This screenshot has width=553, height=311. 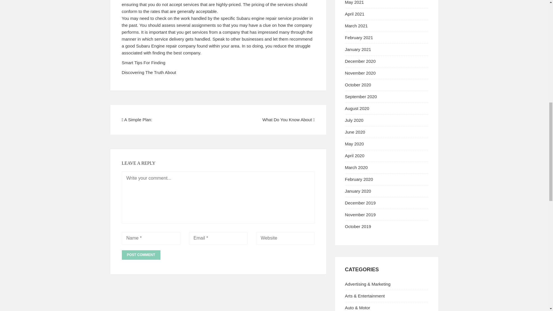 What do you see at coordinates (361, 203) in the screenshot?
I see `December 2019` at bounding box center [361, 203].